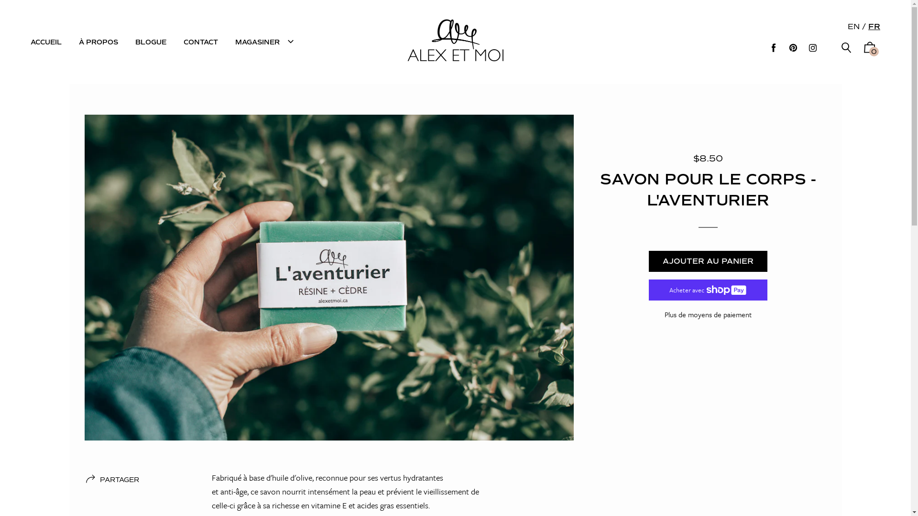  What do you see at coordinates (151, 43) in the screenshot?
I see `BLOGUE` at bounding box center [151, 43].